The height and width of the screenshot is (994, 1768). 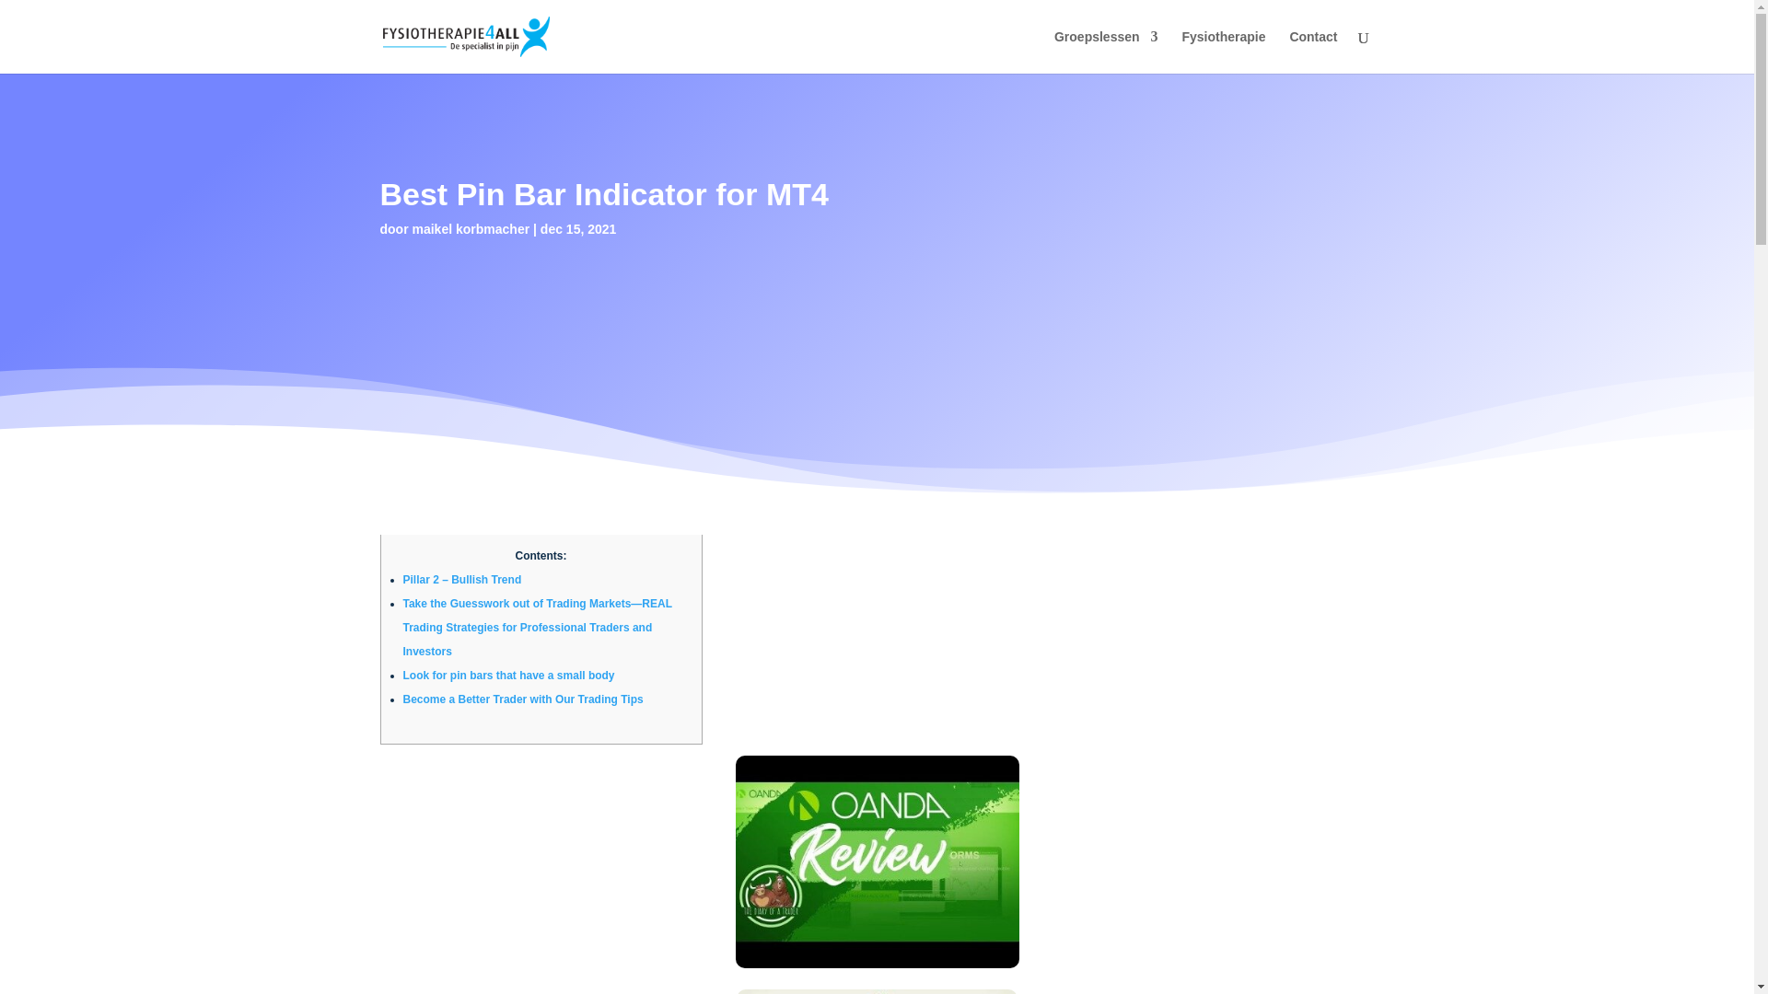 What do you see at coordinates (1312, 52) in the screenshot?
I see `Contact` at bounding box center [1312, 52].